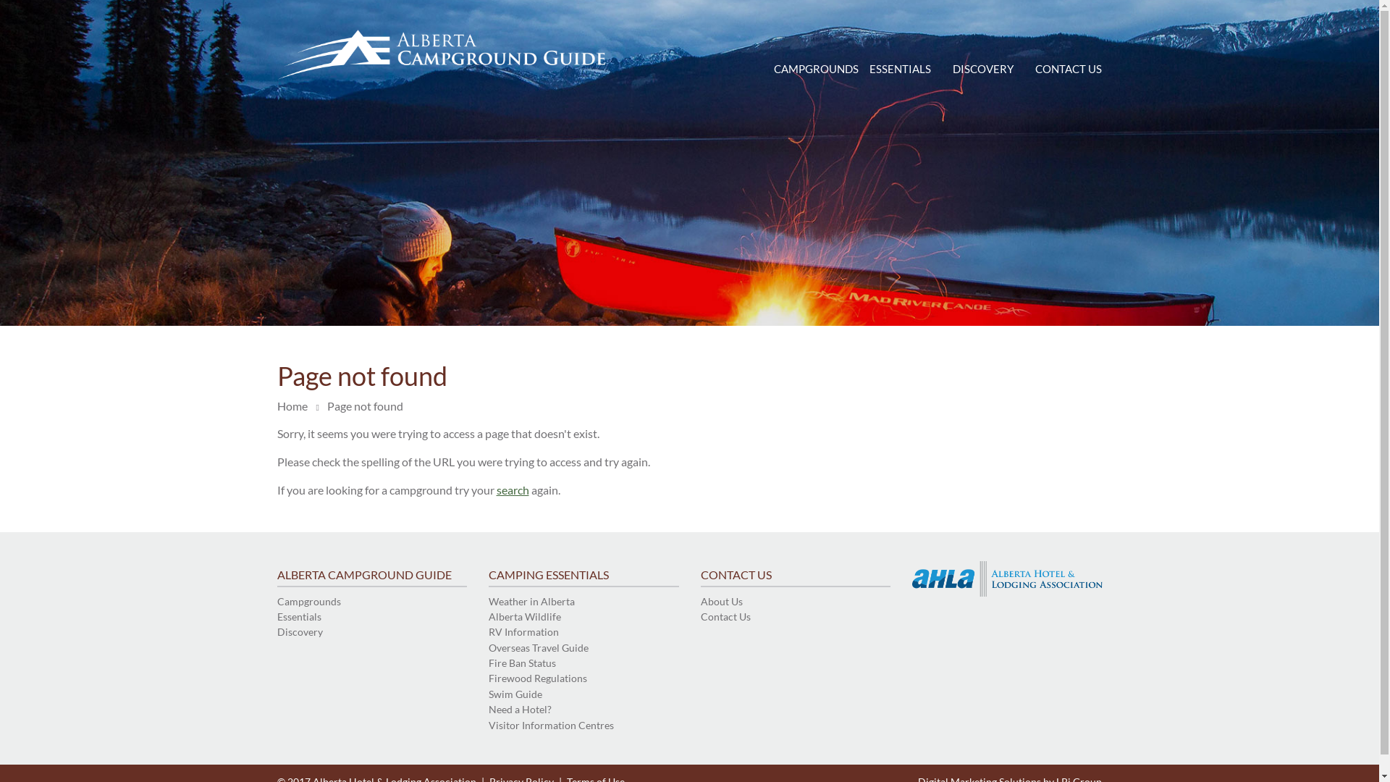  I want to click on Campgrounds, so click(372, 602).